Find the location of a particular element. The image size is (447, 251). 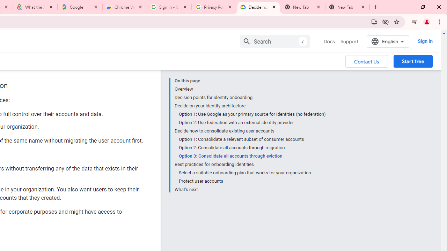

Decide how to consolidate existing user accounts is located at coordinates (250, 131).